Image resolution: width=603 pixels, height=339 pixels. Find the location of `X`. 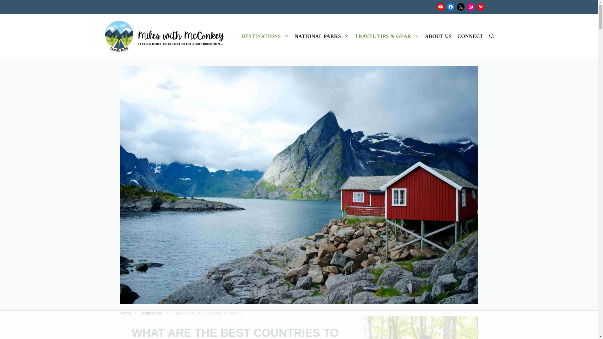

X is located at coordinates (460, 7).